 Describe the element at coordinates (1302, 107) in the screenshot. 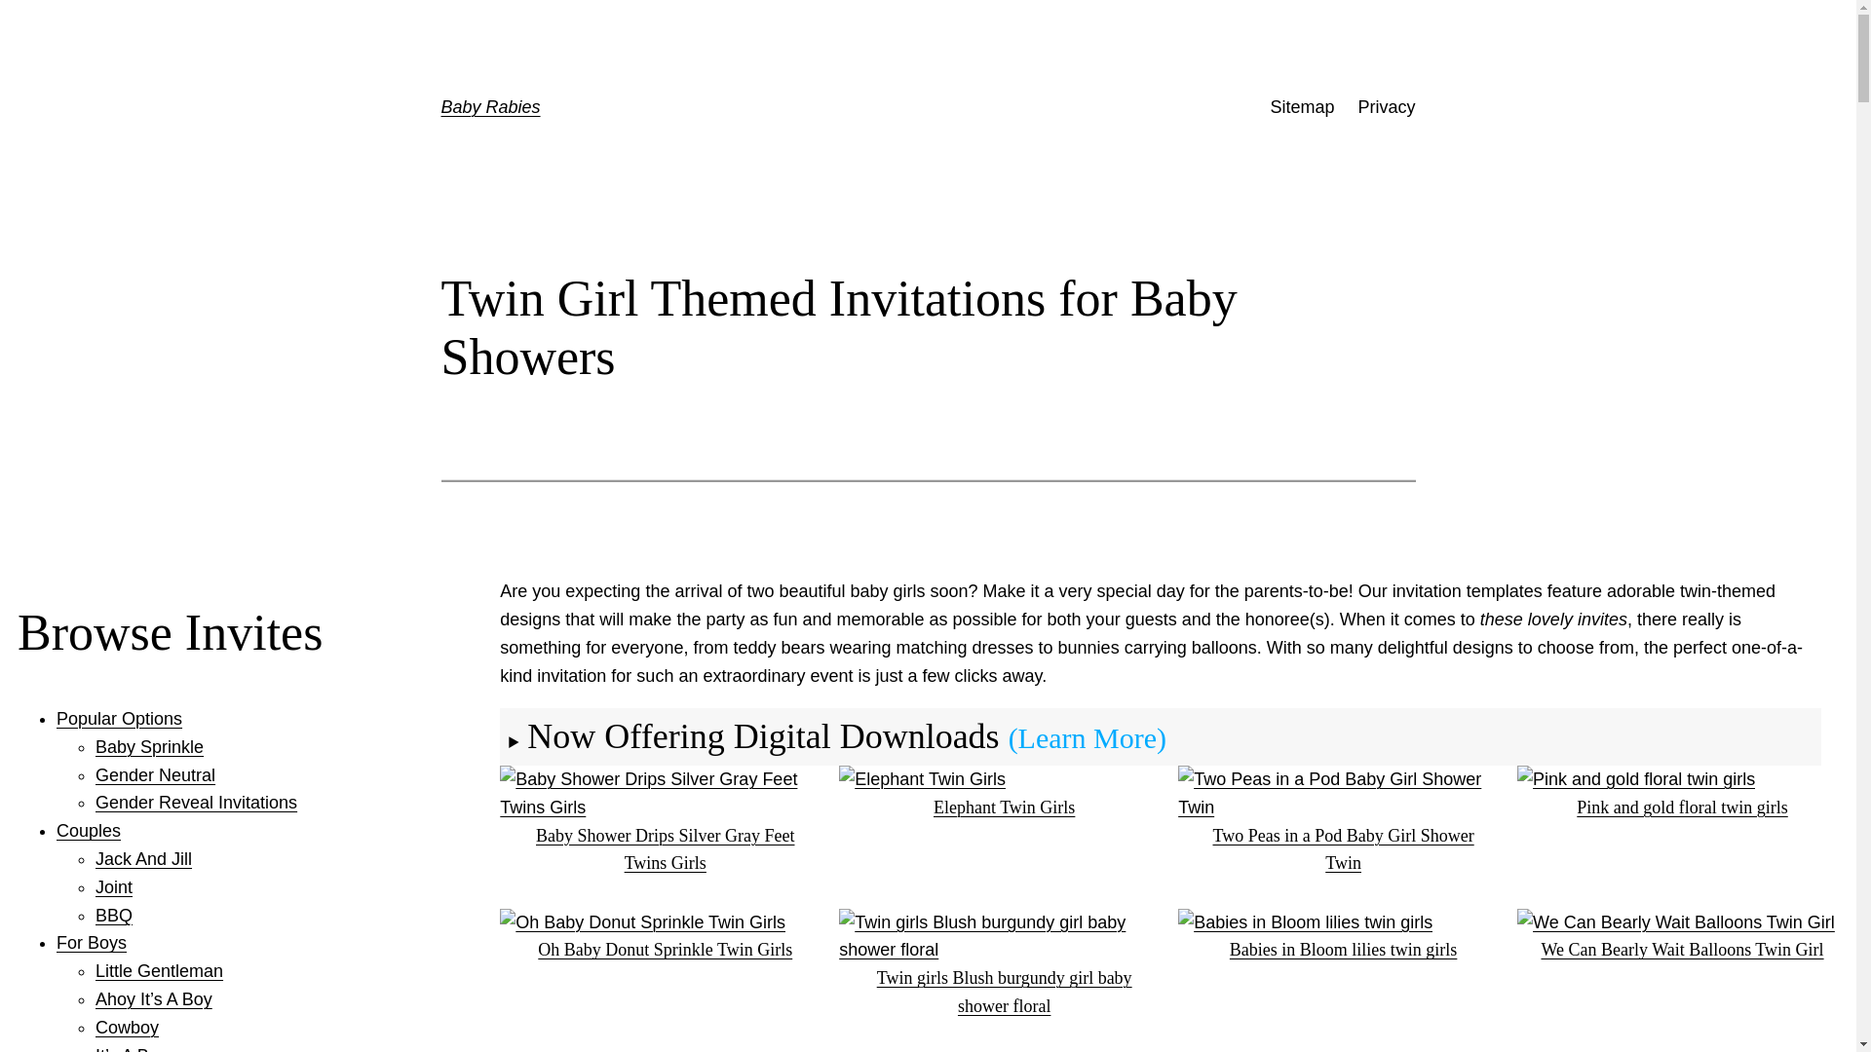

I see `Sitemap` at that location.